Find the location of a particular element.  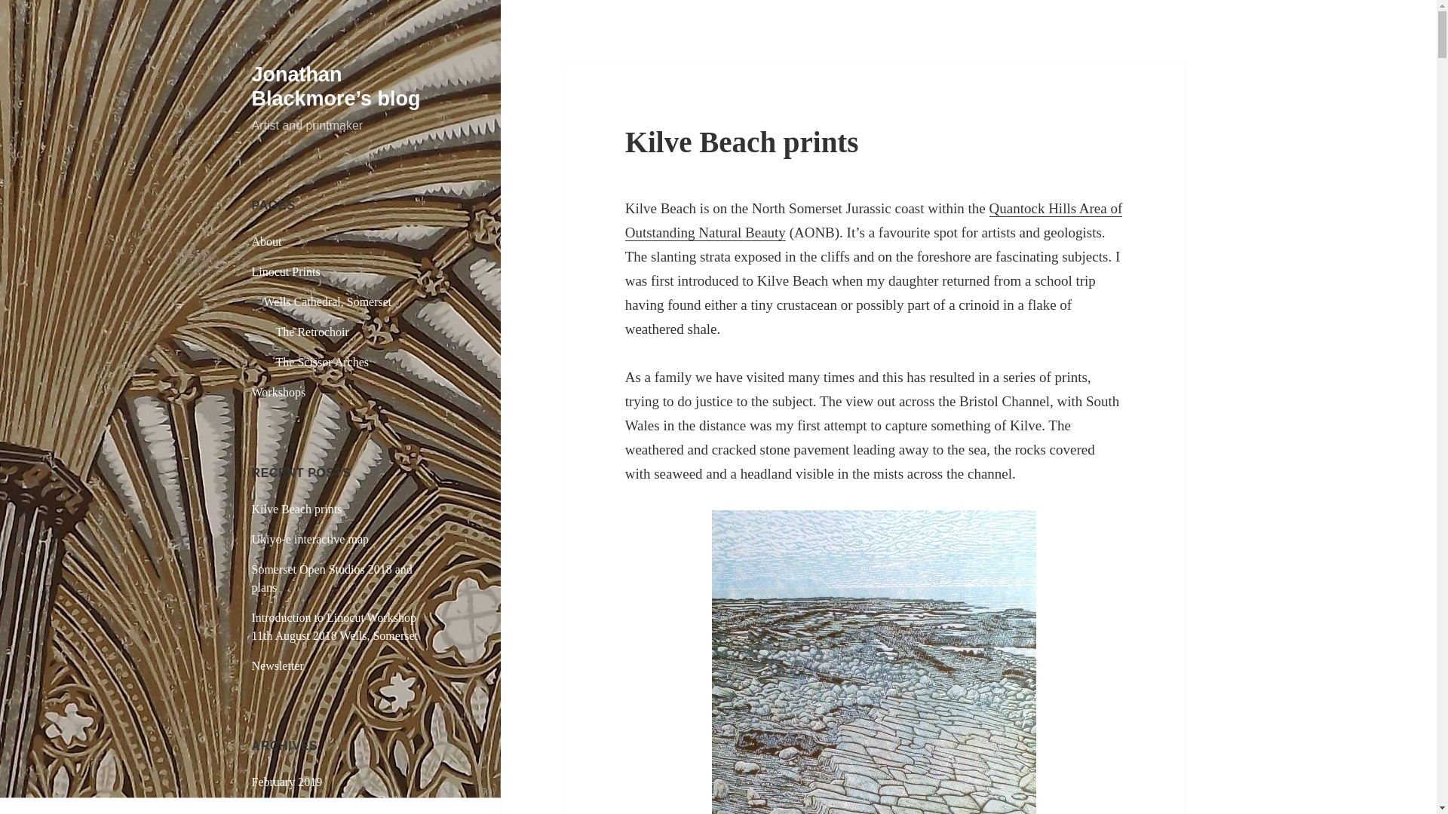

Wells Cathedral, Somerset is located at coordinates (327, 301).